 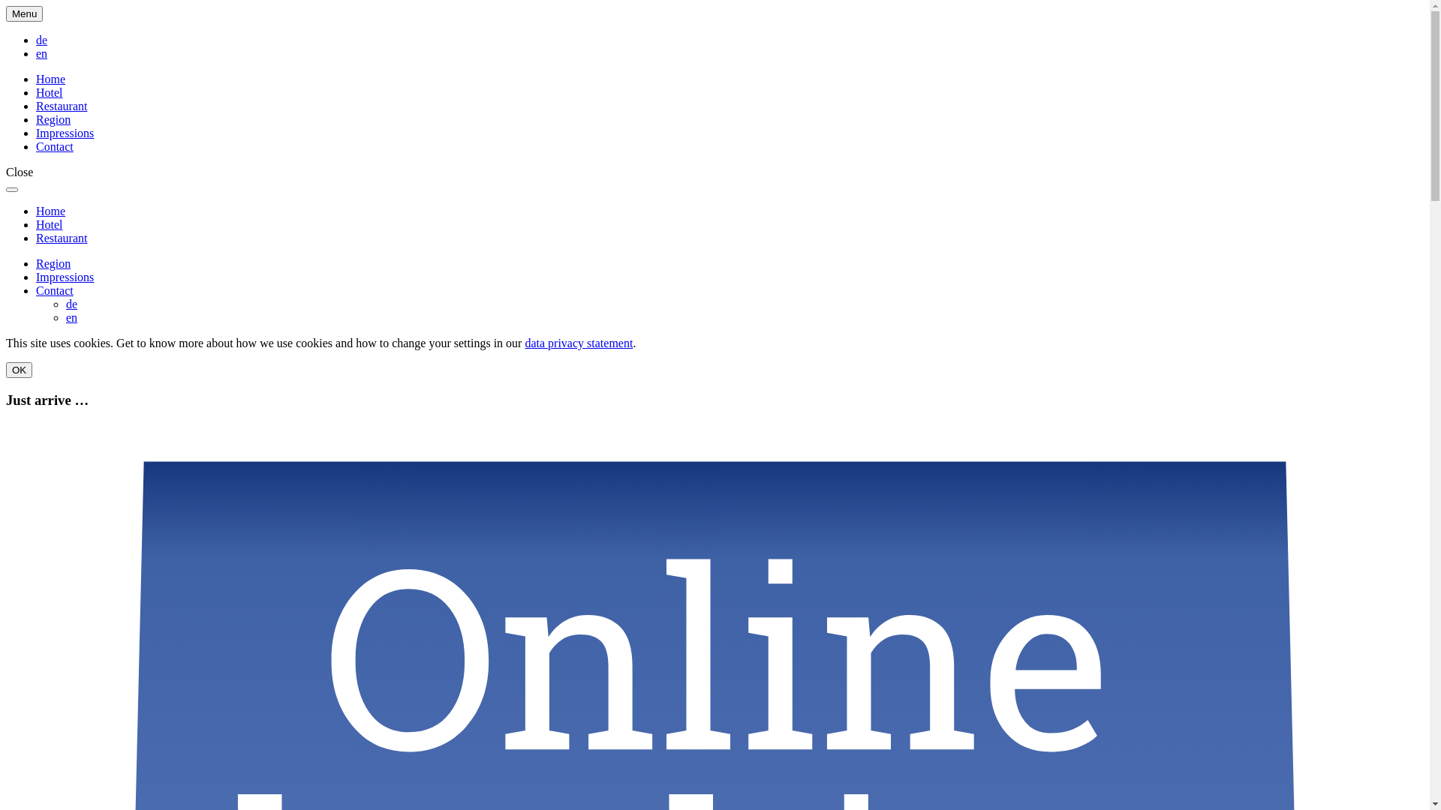 I want to click on Home, so click(x=51, y=211).